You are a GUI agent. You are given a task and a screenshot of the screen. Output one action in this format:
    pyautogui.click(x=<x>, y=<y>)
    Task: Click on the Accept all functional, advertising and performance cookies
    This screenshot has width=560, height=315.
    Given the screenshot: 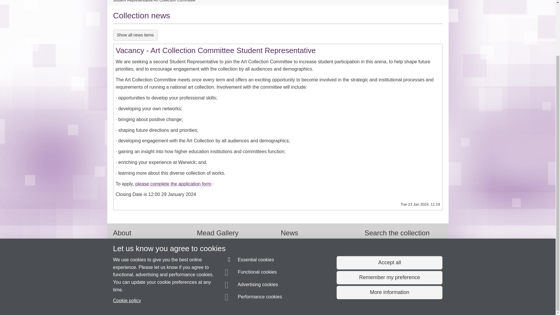 What is the action you would take?
    pyautogui.click(x=389, y=199)
    